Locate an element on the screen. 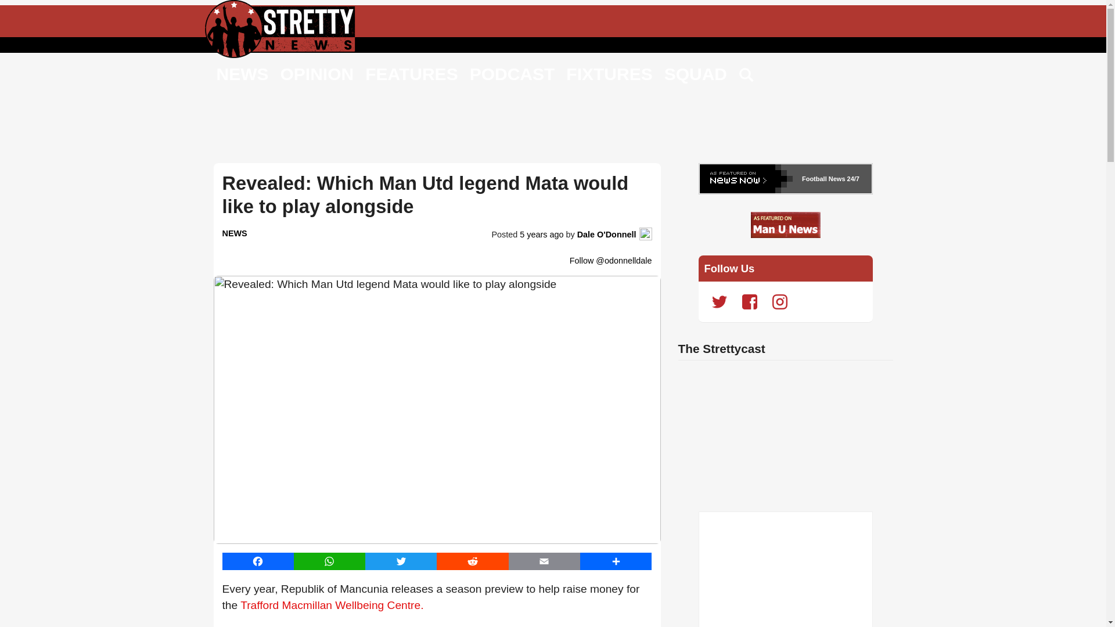 Image resolution: width=1115 pixels, height=627 pixels. Dale O'Donnell is located at coordinates (607, 235).